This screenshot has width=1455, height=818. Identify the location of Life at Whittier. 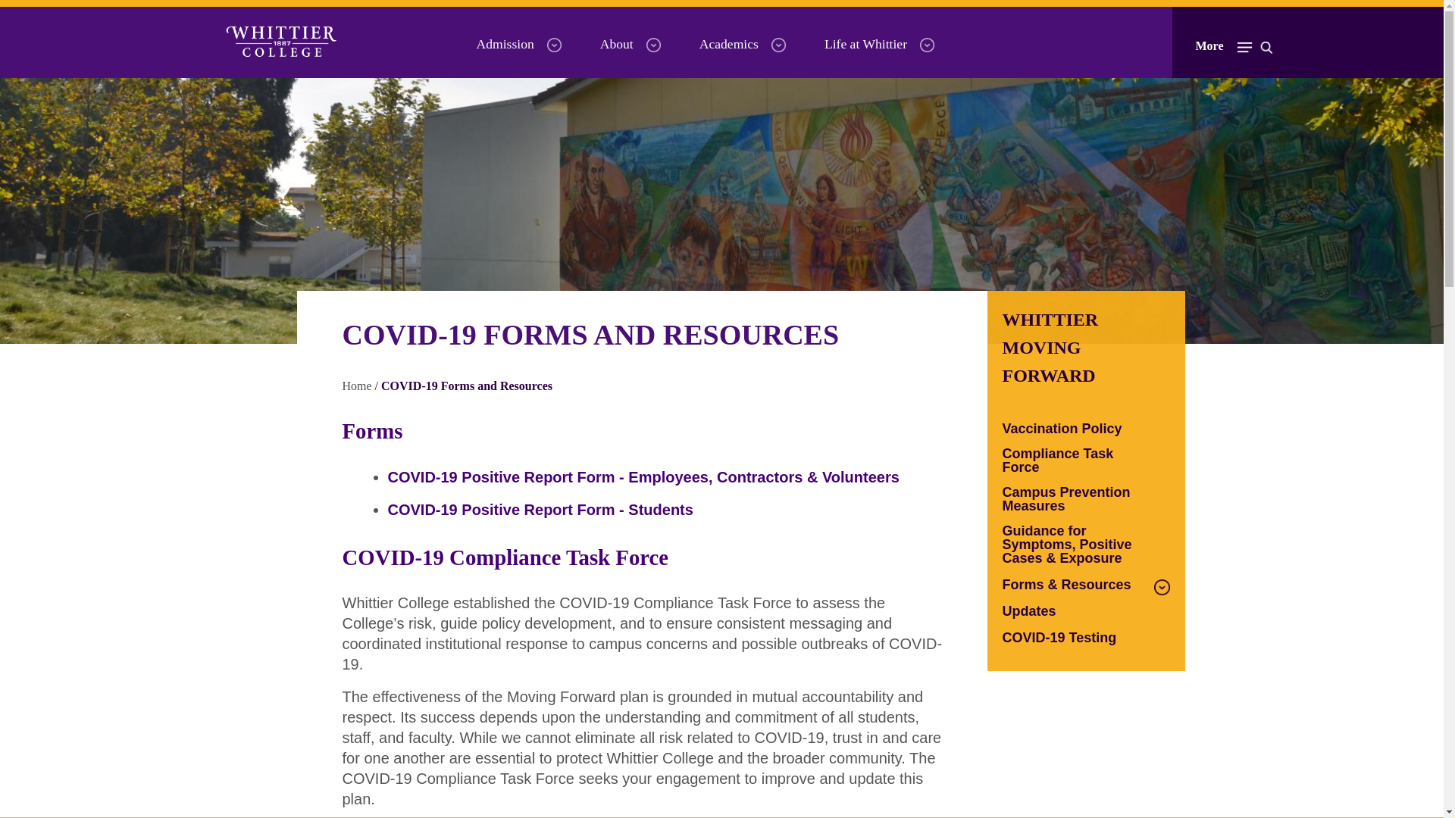
(865, 44).